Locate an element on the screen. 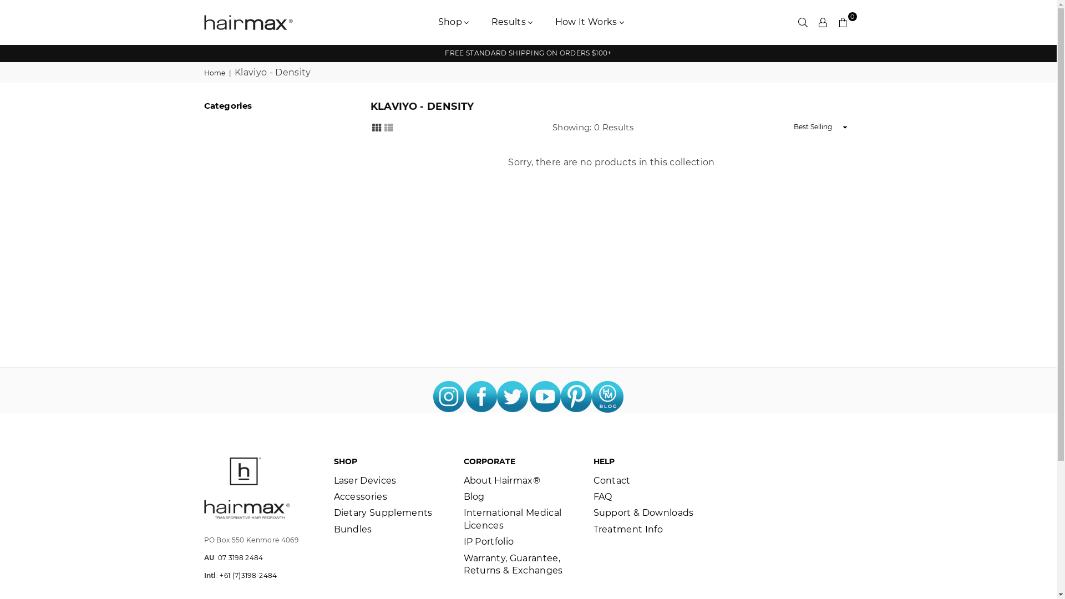  Shop is located at coordinates (454, 22).